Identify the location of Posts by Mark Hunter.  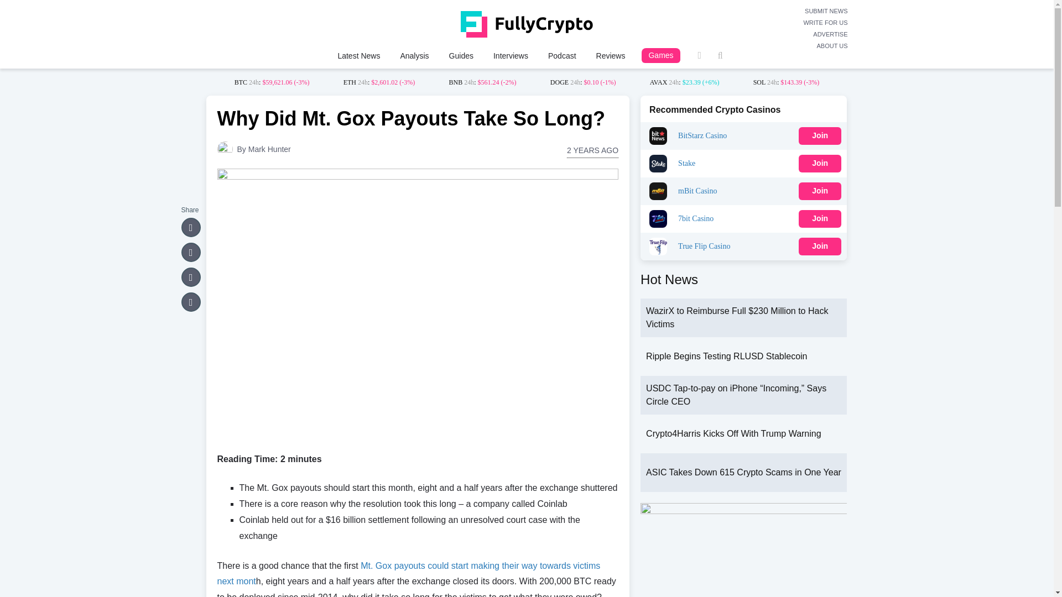
(270, 149).